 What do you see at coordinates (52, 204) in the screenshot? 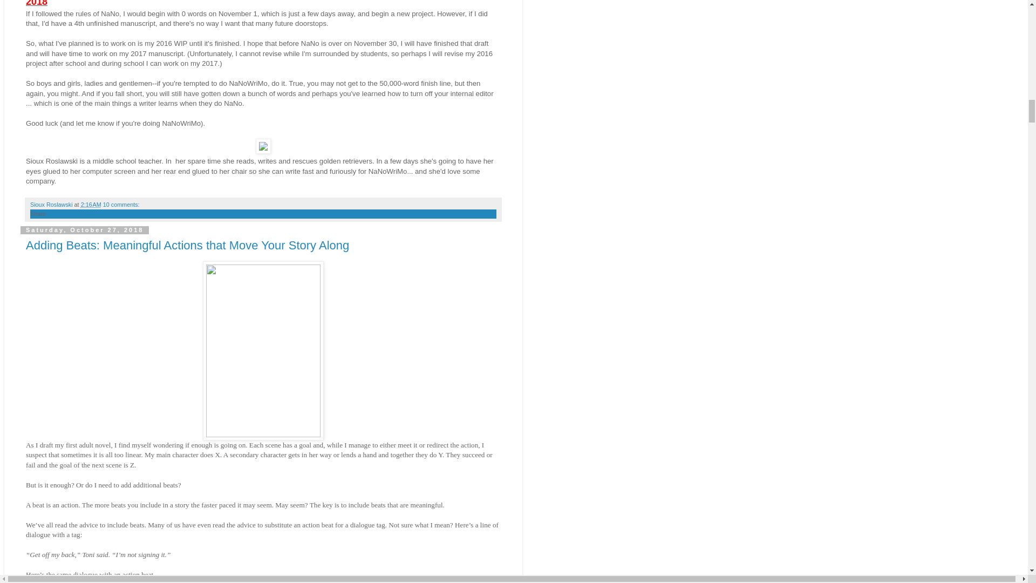
I see `Sioux Roslawski` at bounding box center [52, 204].